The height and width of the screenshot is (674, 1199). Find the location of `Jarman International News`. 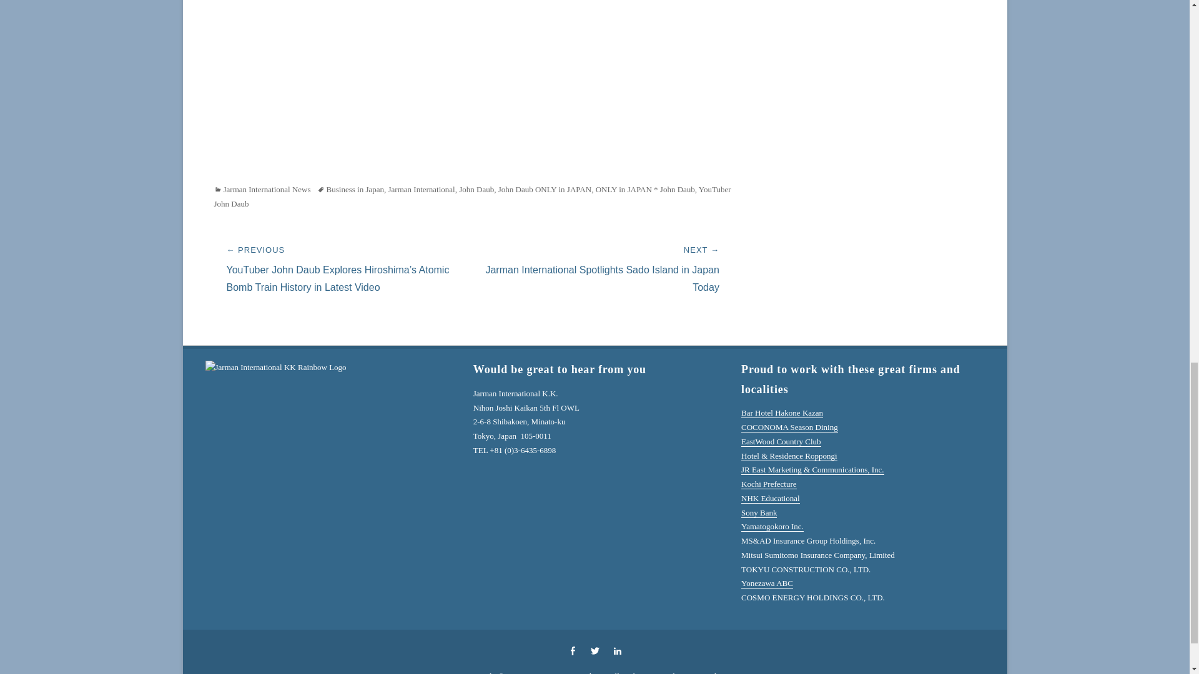

Jarman International News is located at coordinates (262, 189).